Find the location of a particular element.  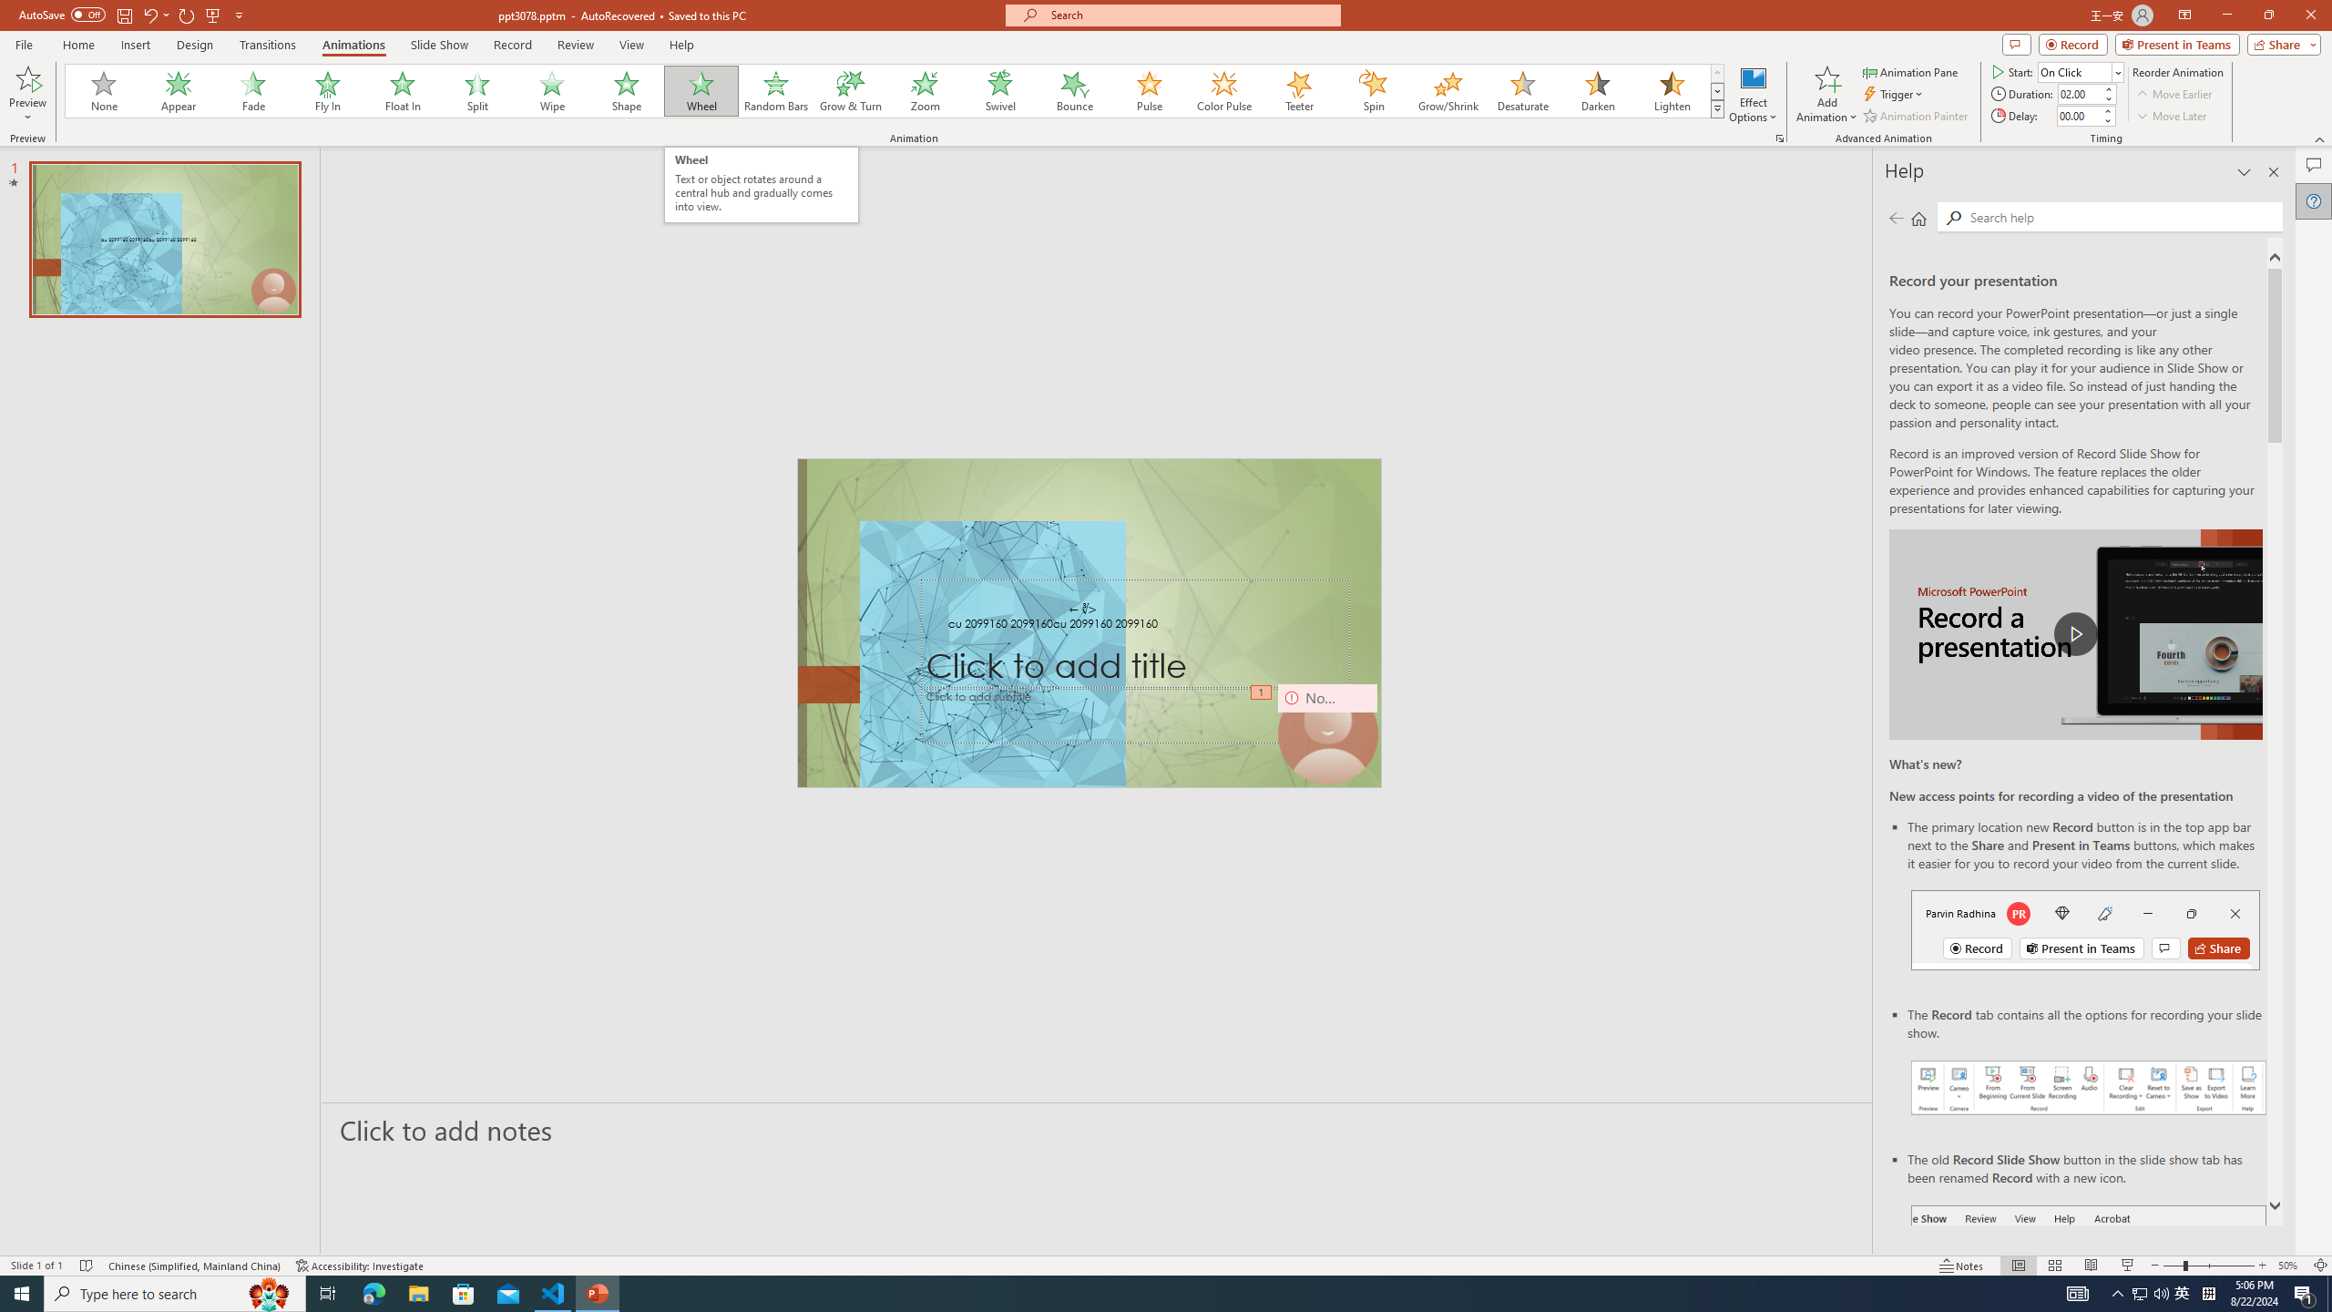

Animation Duration is located at coordinates (2080, 93).